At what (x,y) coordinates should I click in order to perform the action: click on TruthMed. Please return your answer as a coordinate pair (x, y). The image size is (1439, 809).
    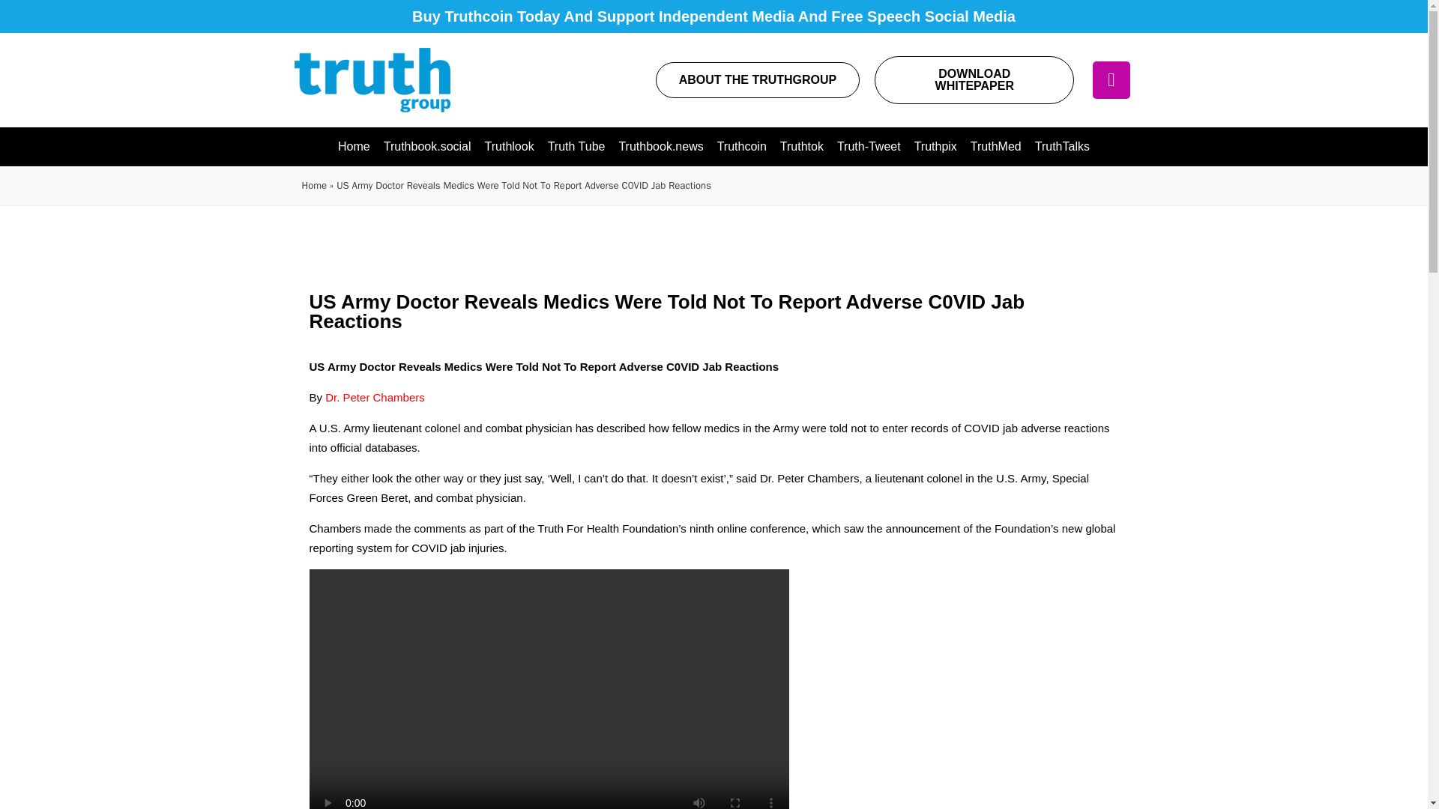
    Looking at the image, I should click on (996, 147).